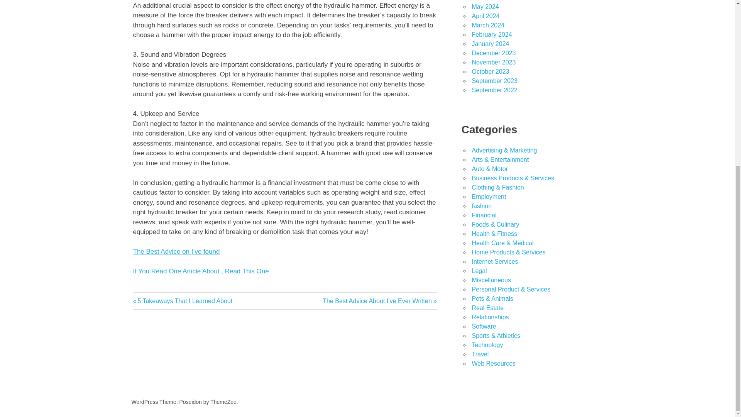 This screenshot has height=417, width=741. Describe the element at coordinates (493, 62) in the screenshot. I see `November 2023` at that location.